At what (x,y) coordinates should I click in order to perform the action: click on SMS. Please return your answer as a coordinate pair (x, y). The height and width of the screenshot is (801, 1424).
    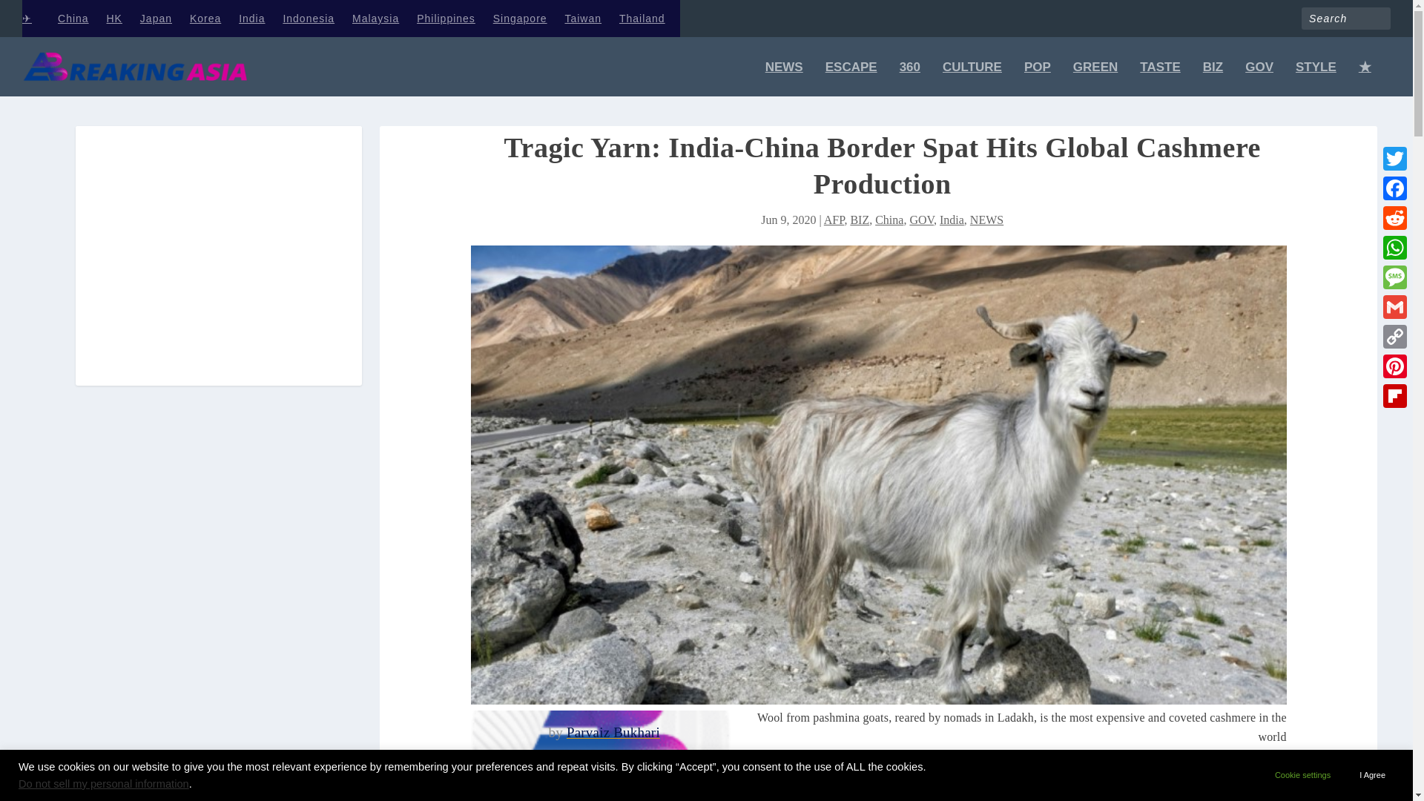
    Looking at the image, I should click on (1394, 277).